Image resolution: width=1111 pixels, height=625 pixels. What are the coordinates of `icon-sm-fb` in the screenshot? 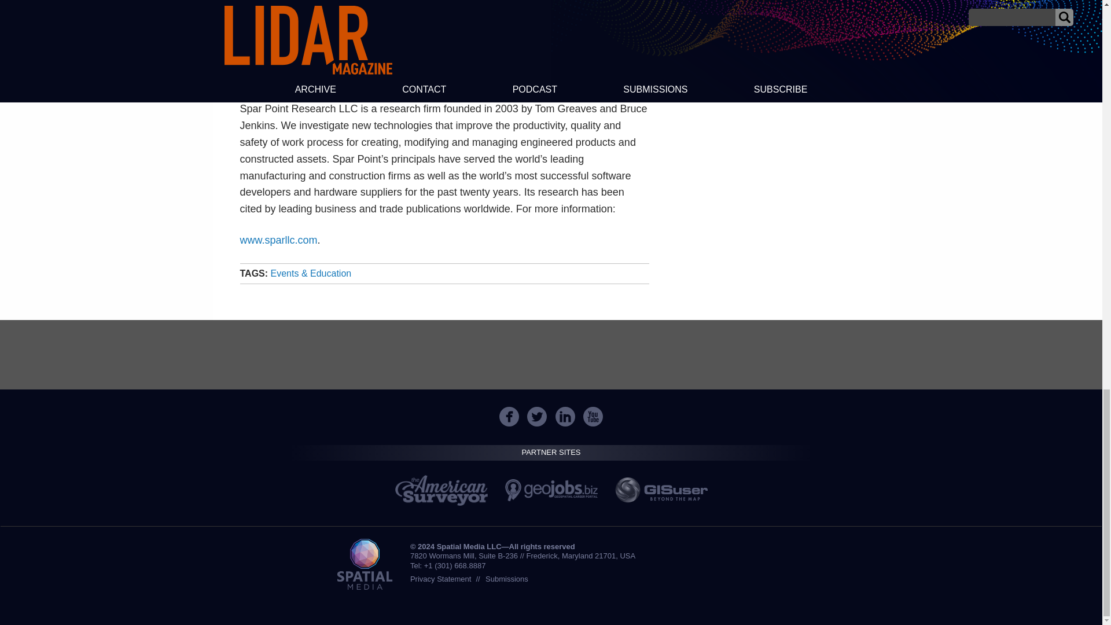 It's located at (509, 417).